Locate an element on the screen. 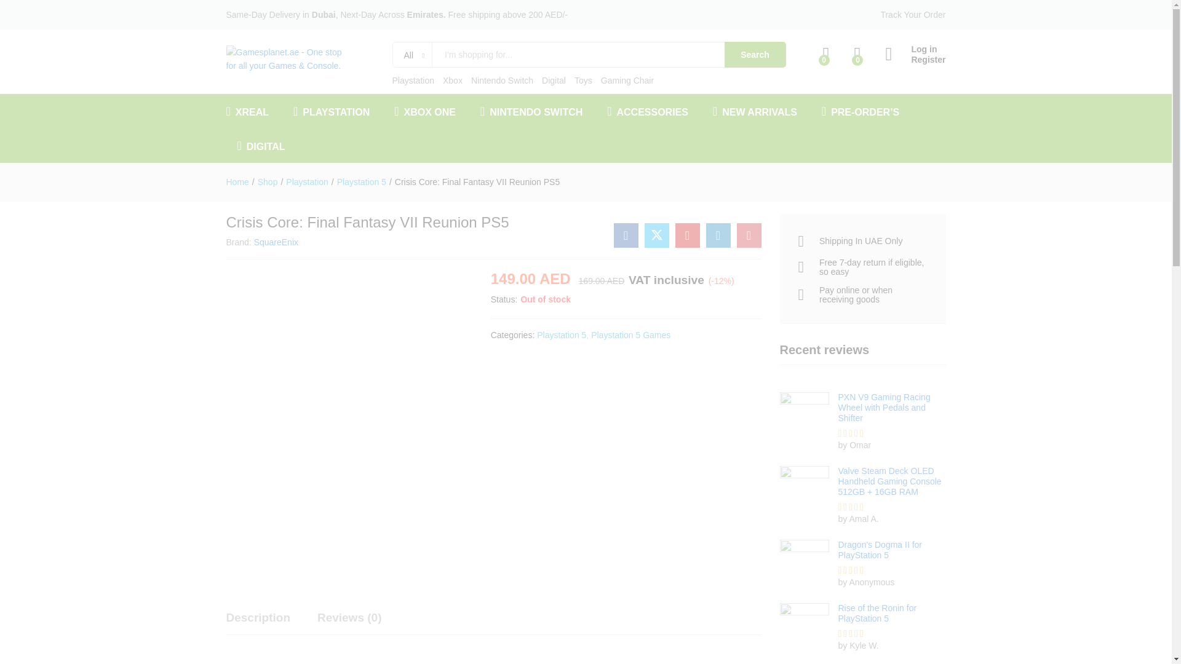  XBOX ONE is located at coordinates (425, 111).